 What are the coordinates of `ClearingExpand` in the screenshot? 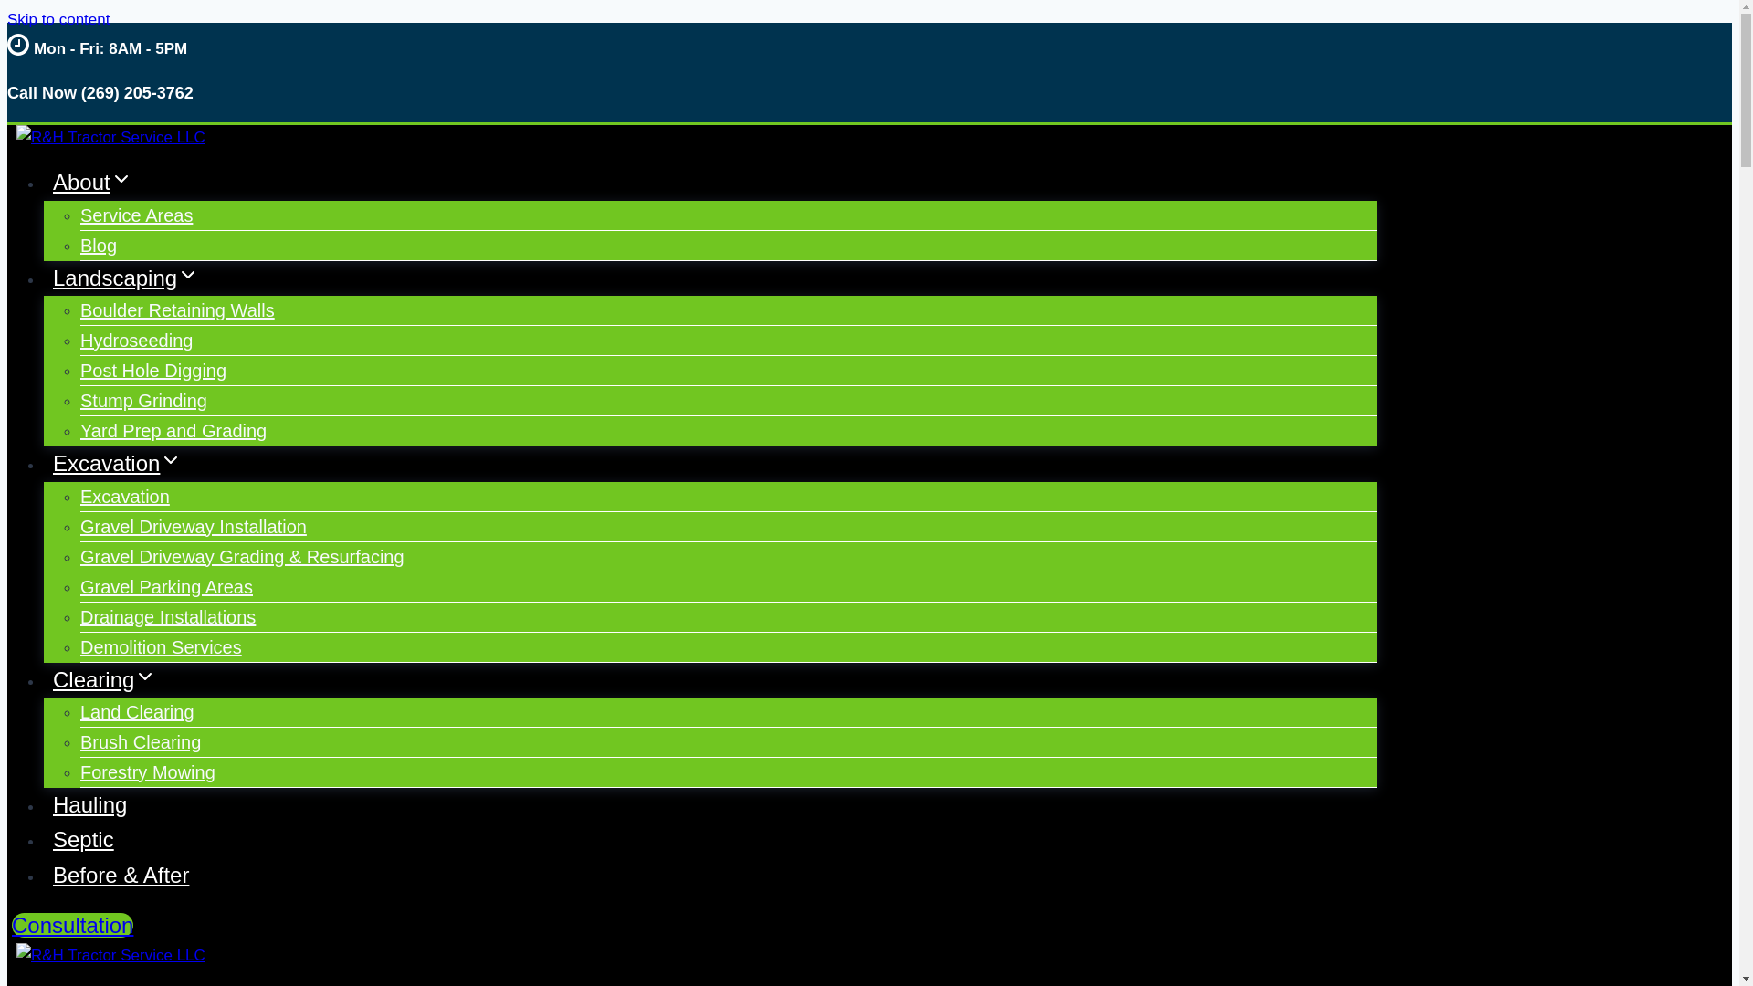 It's located at (104, 679).